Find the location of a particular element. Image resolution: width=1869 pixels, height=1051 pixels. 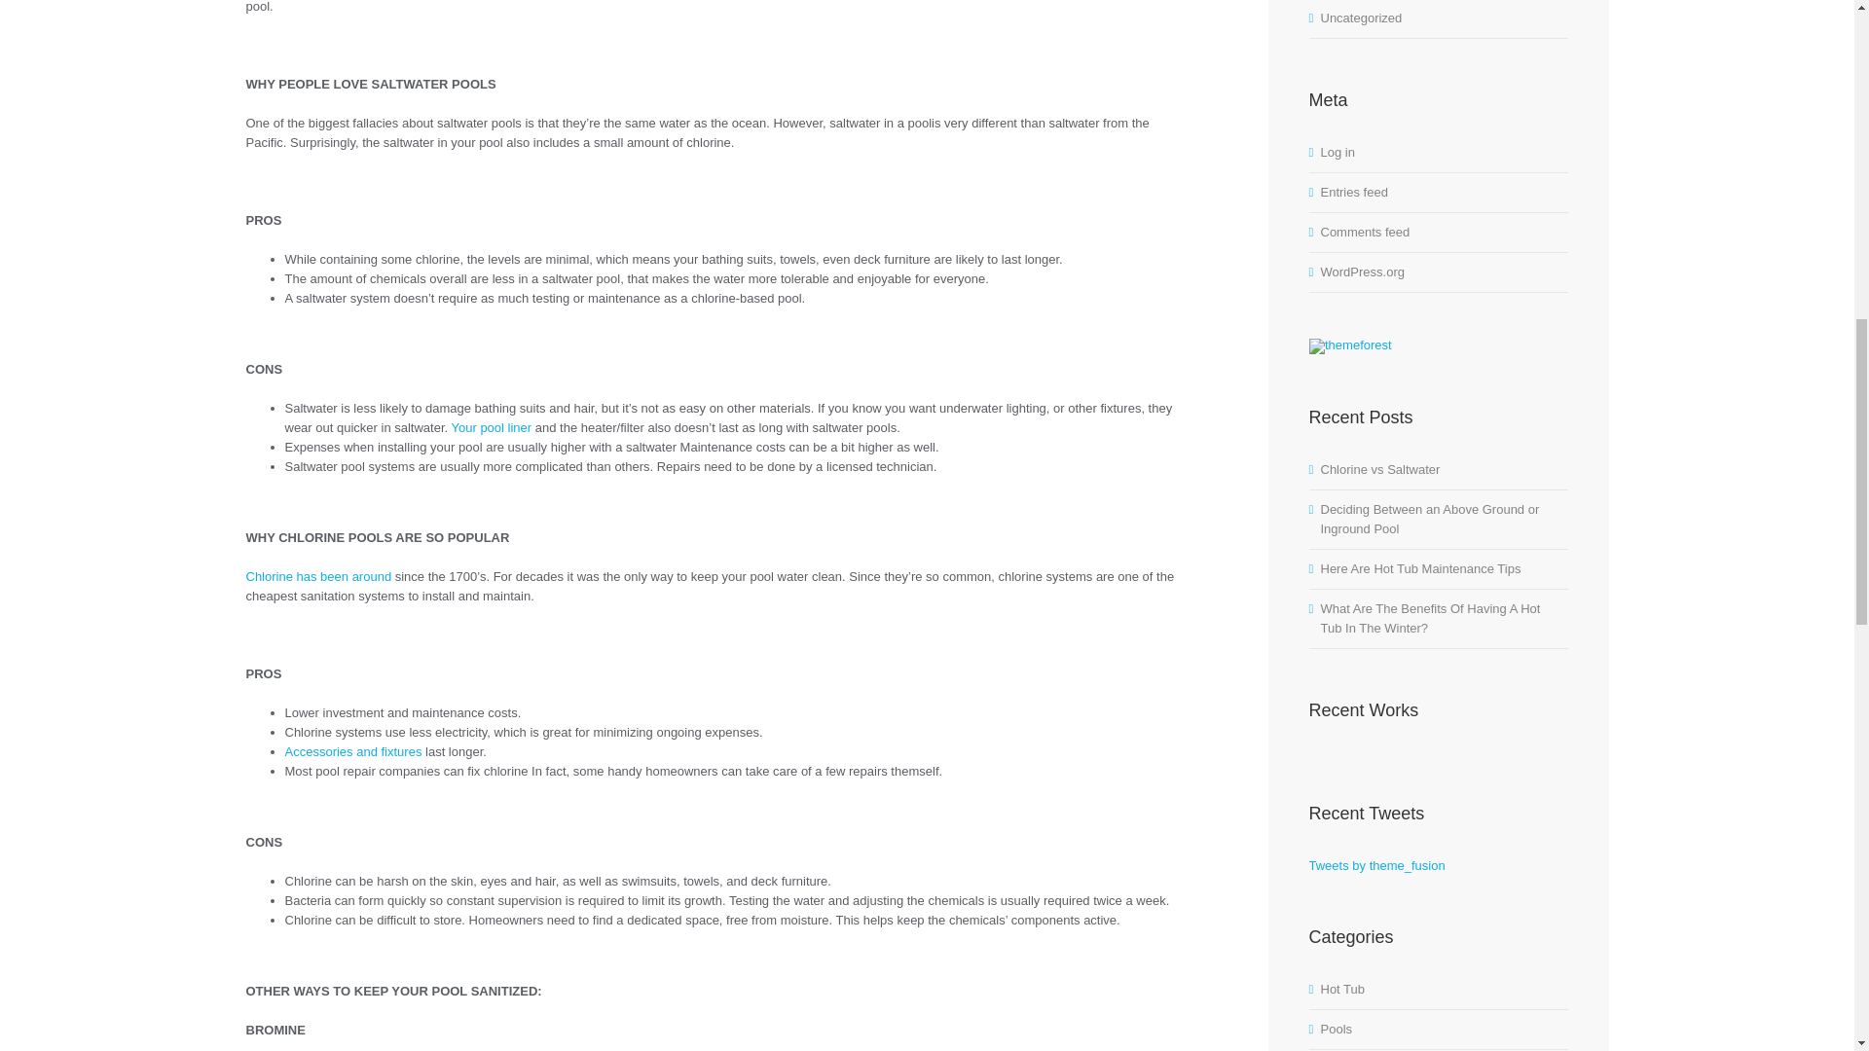

Your pool liner is located at coordinates (493, 428).